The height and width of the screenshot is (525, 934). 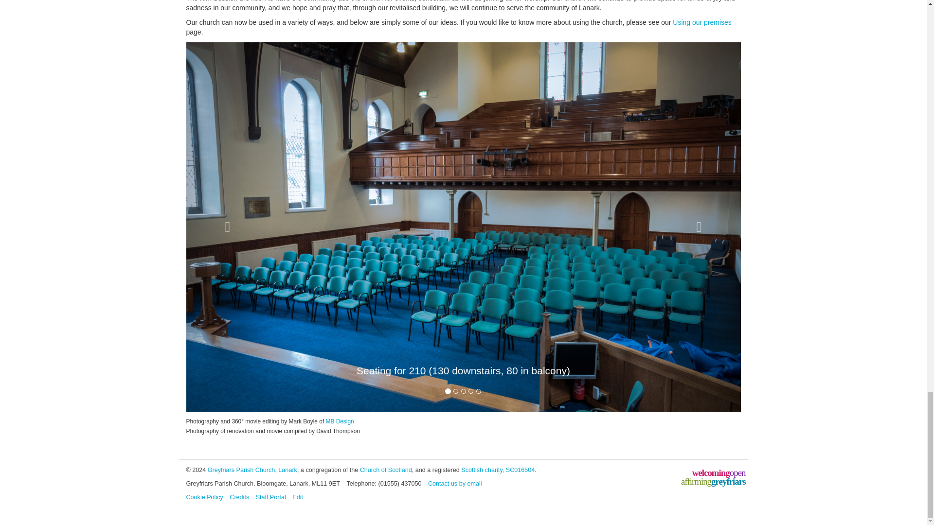 What do you see at coordinates (239, 497) in the screenshot?
I see `Credits` at bounding box center [239, 497].